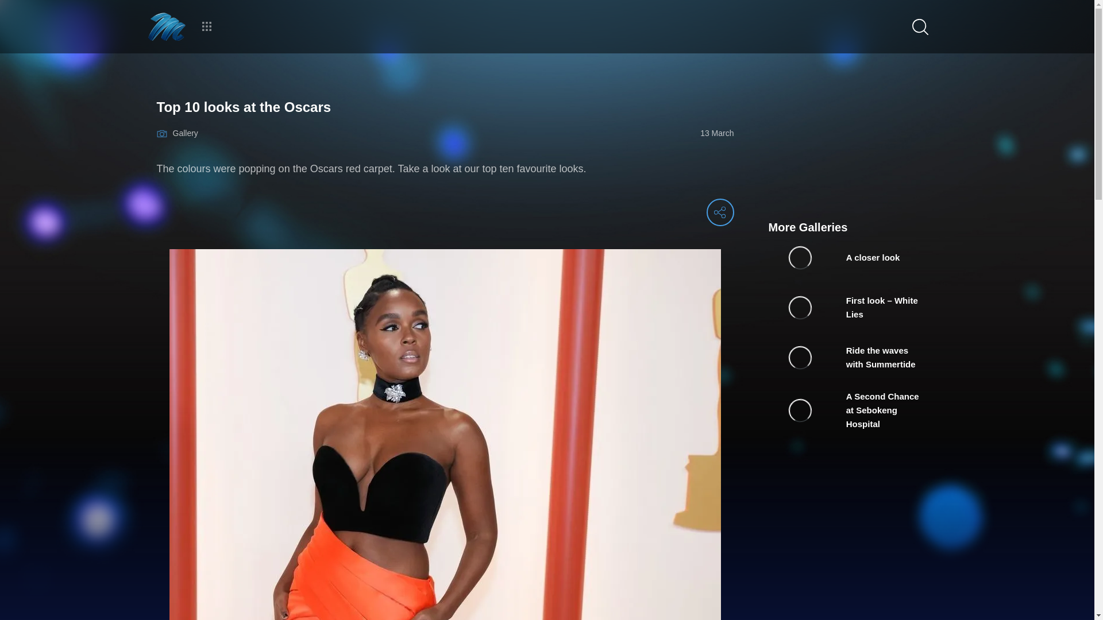  What do you see at coordinates (854, 410) in the screenshot?
I see `A Second Chance at Sebokeng Hospital` at bounding box center [854, 410].